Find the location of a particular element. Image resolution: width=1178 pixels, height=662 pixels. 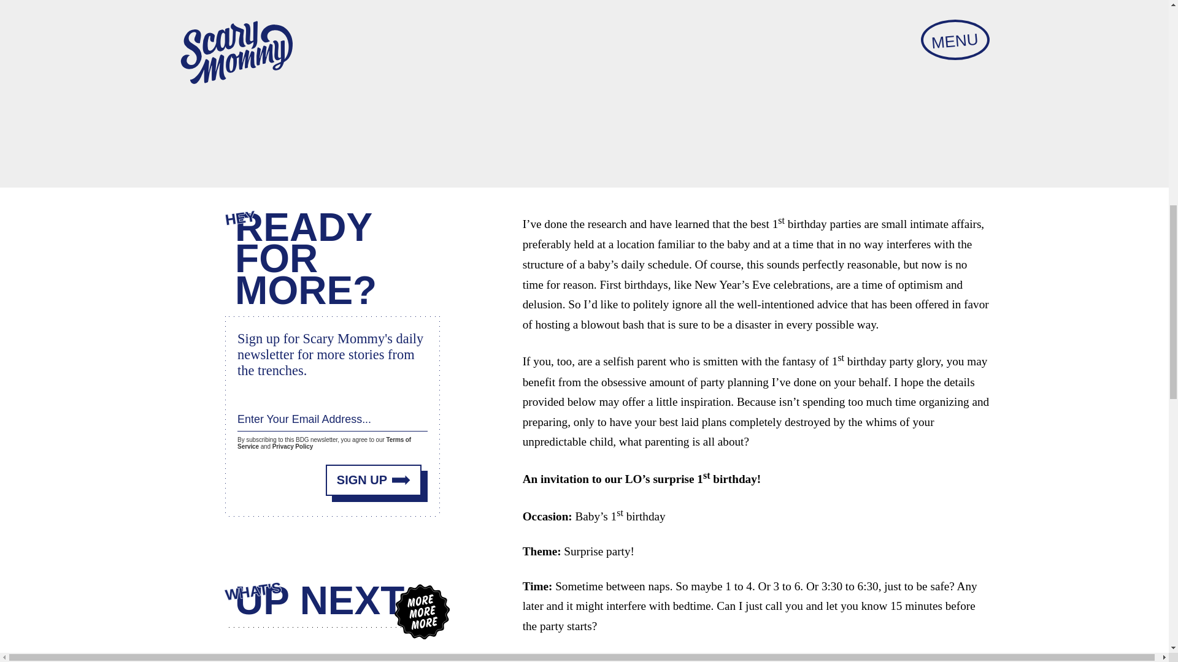

Privacy Policy is located at coordinates (292, 446).